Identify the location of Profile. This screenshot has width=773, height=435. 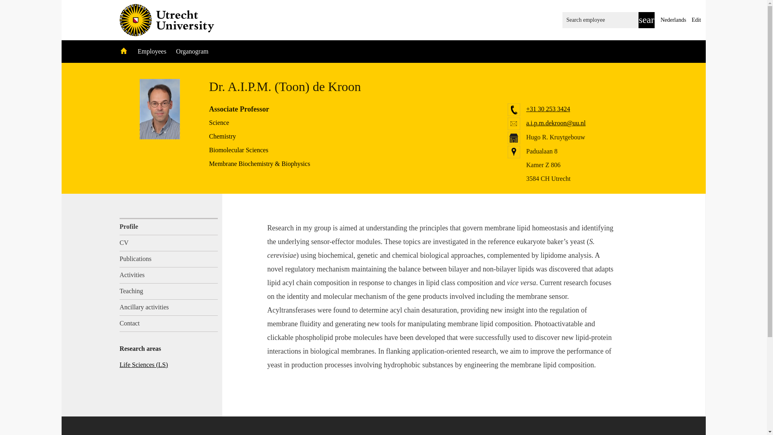
(169, 226).